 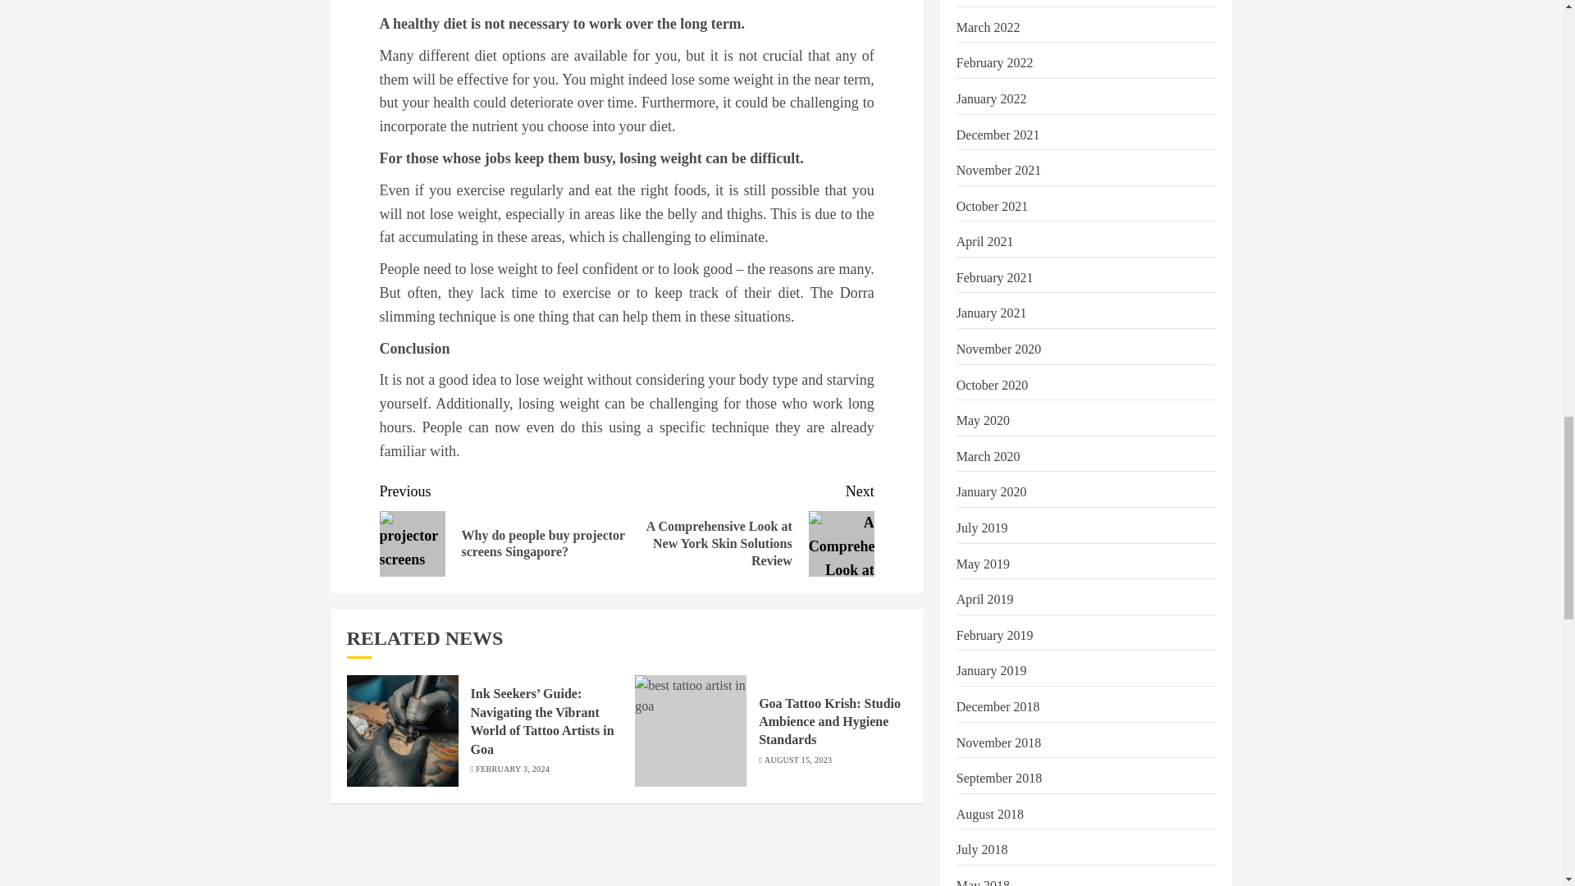 I want to click on FEBRUARY 3, 2024, so click(x=512, y=770).